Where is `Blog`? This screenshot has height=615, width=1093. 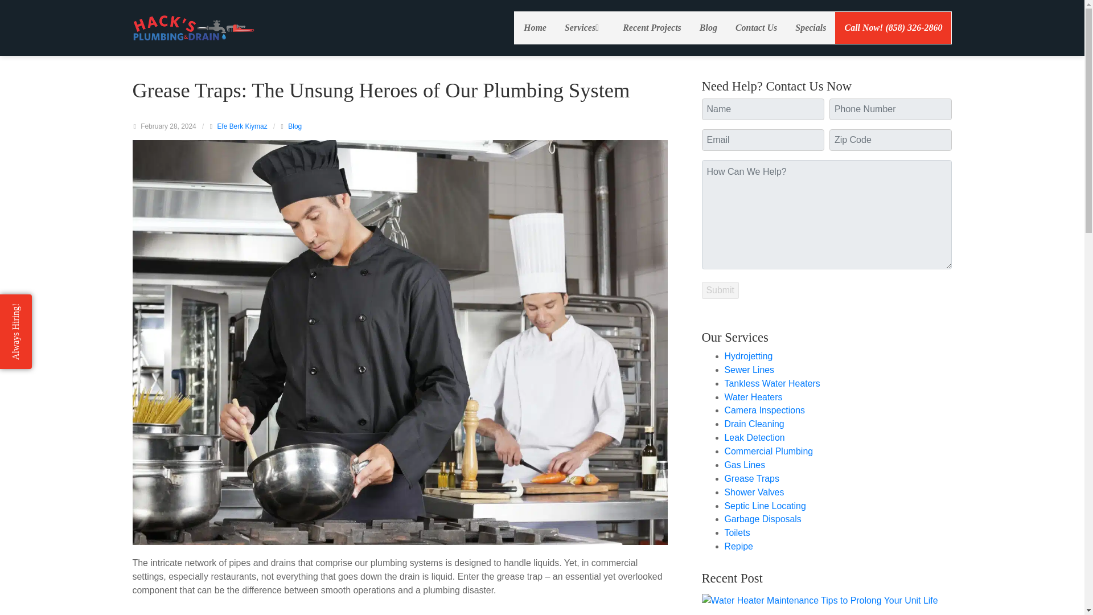
Blog is located at coordinates (295, 126).